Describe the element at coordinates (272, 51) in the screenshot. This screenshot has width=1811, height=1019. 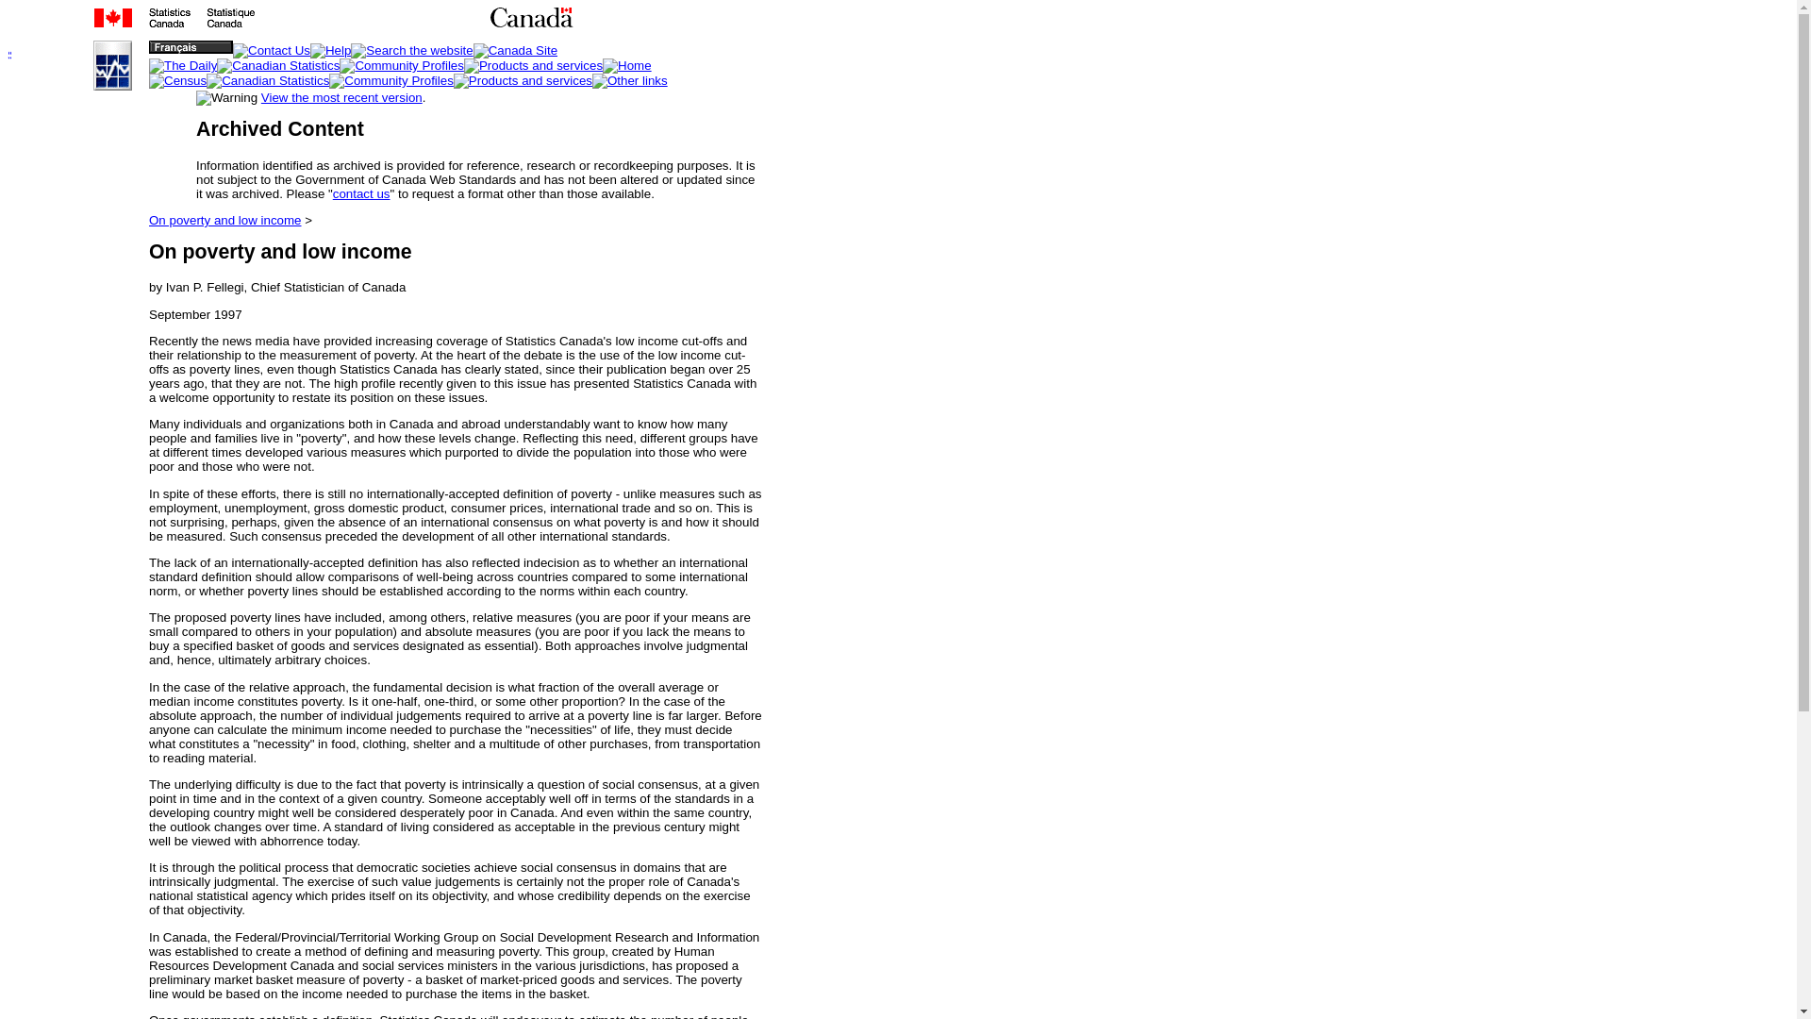
I see `Contact Us` at that location.